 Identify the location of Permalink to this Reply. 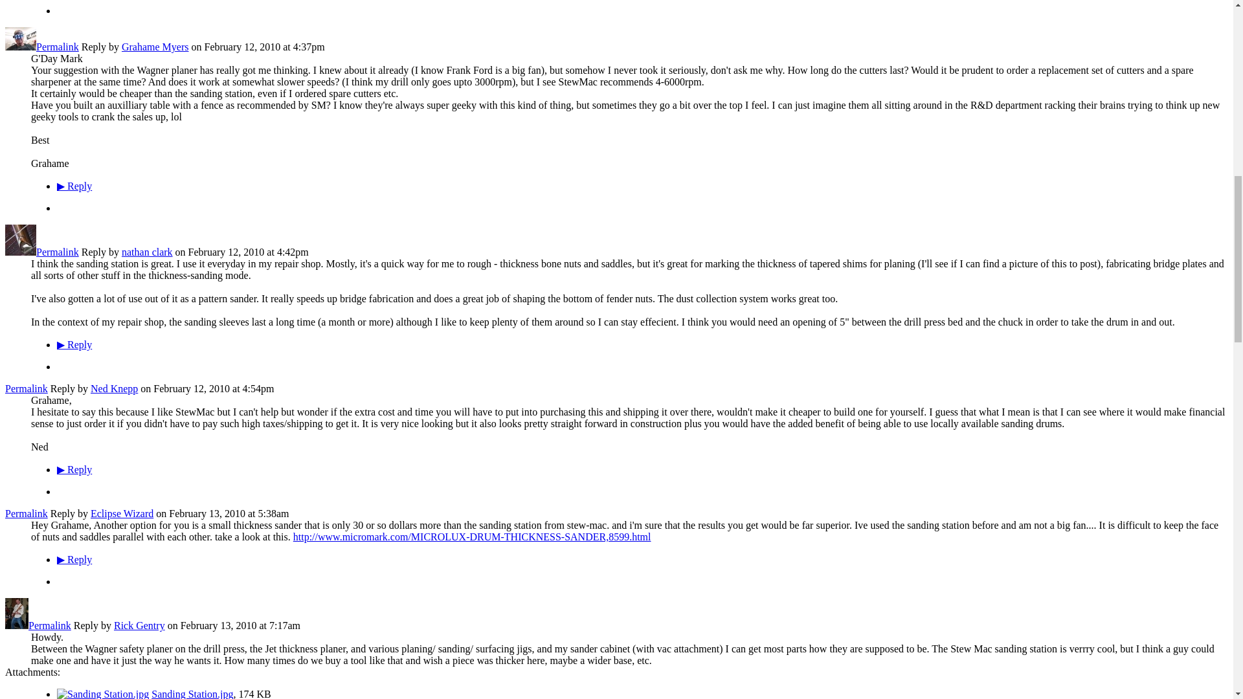
(49, 625).